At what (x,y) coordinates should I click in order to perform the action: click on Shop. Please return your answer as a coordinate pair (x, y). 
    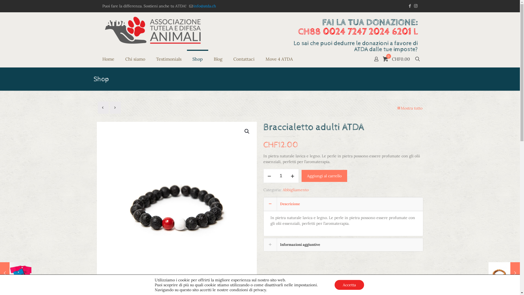
    Looking at the image, I should click on (197, 59).